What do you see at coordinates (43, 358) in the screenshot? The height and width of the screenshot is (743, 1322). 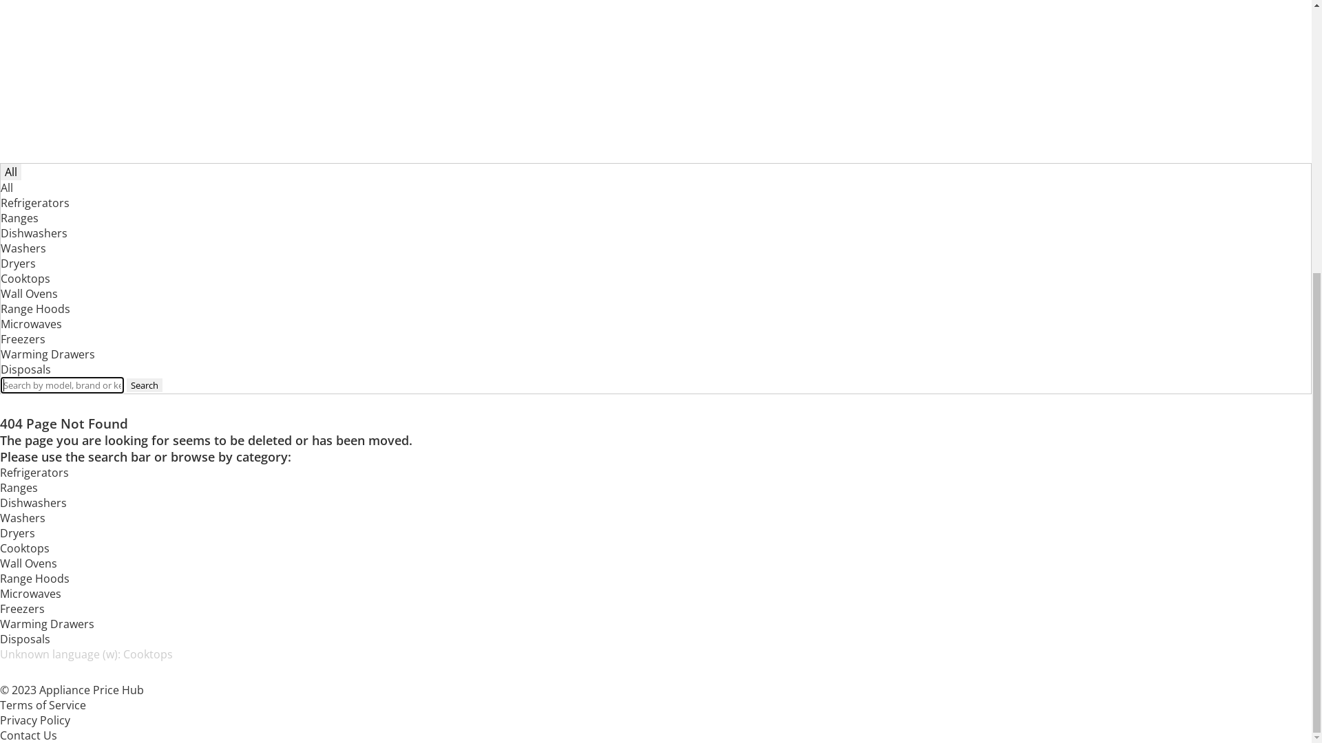 I see `Calgary, AB` at bounding box center [43, 358].